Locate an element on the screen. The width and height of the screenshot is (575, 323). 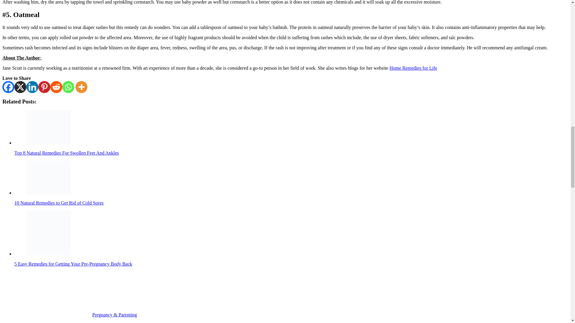
Whatsapp is located at coordinates (68, 87).